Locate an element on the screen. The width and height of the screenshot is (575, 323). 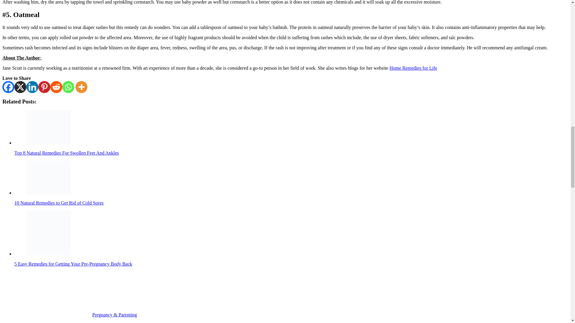
Whatsapp is located at coordinates (68, 87).